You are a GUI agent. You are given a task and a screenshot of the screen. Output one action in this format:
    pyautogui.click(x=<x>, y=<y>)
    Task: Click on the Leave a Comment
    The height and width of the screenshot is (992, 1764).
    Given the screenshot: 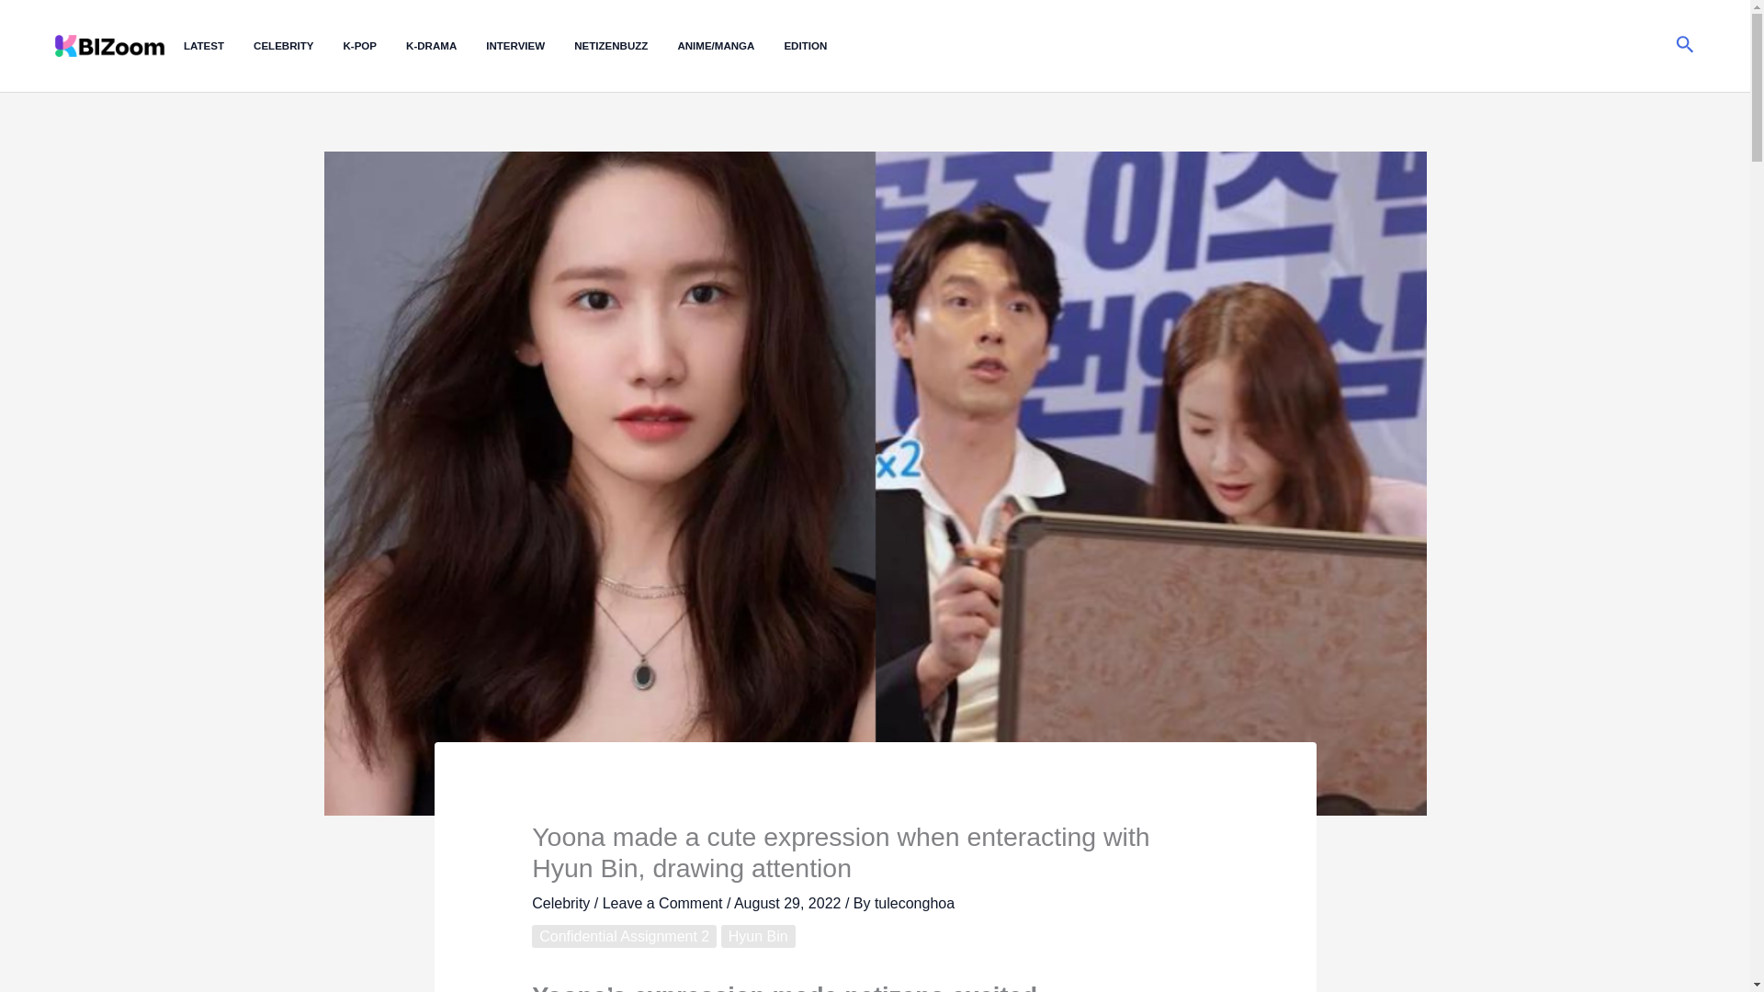 What is the action you would take?
    pyautogui.click(x=663, y=904)
    